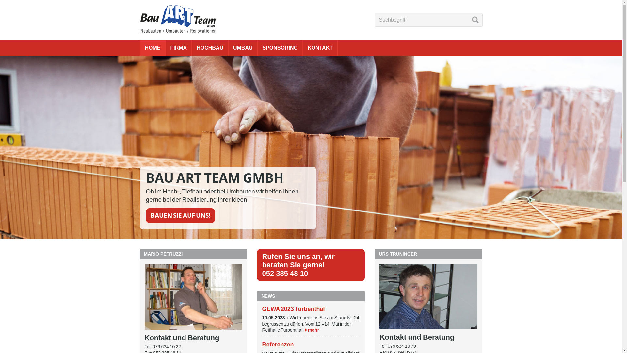 The image size is (627, 353). What do you see at coordinates (243, 48) in the screenshot?
I see `UMBAU` at bounding box center [243, 48].